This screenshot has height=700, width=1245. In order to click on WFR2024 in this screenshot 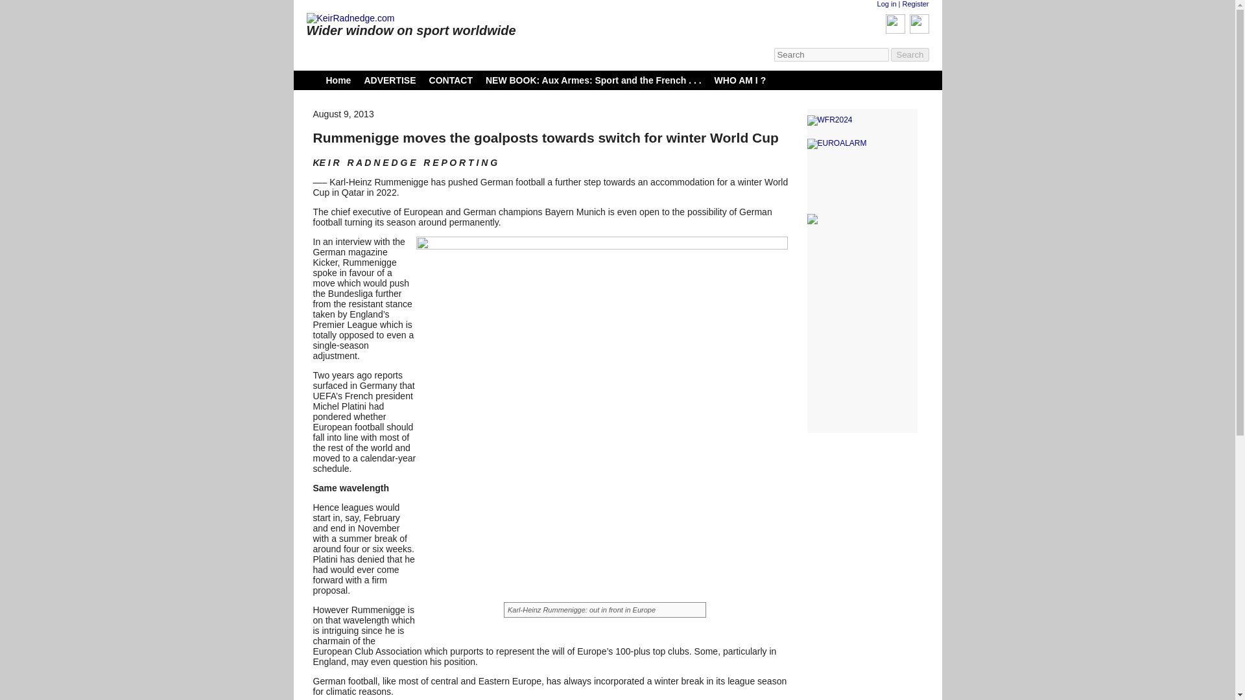, I will do `click(861, 121)`.